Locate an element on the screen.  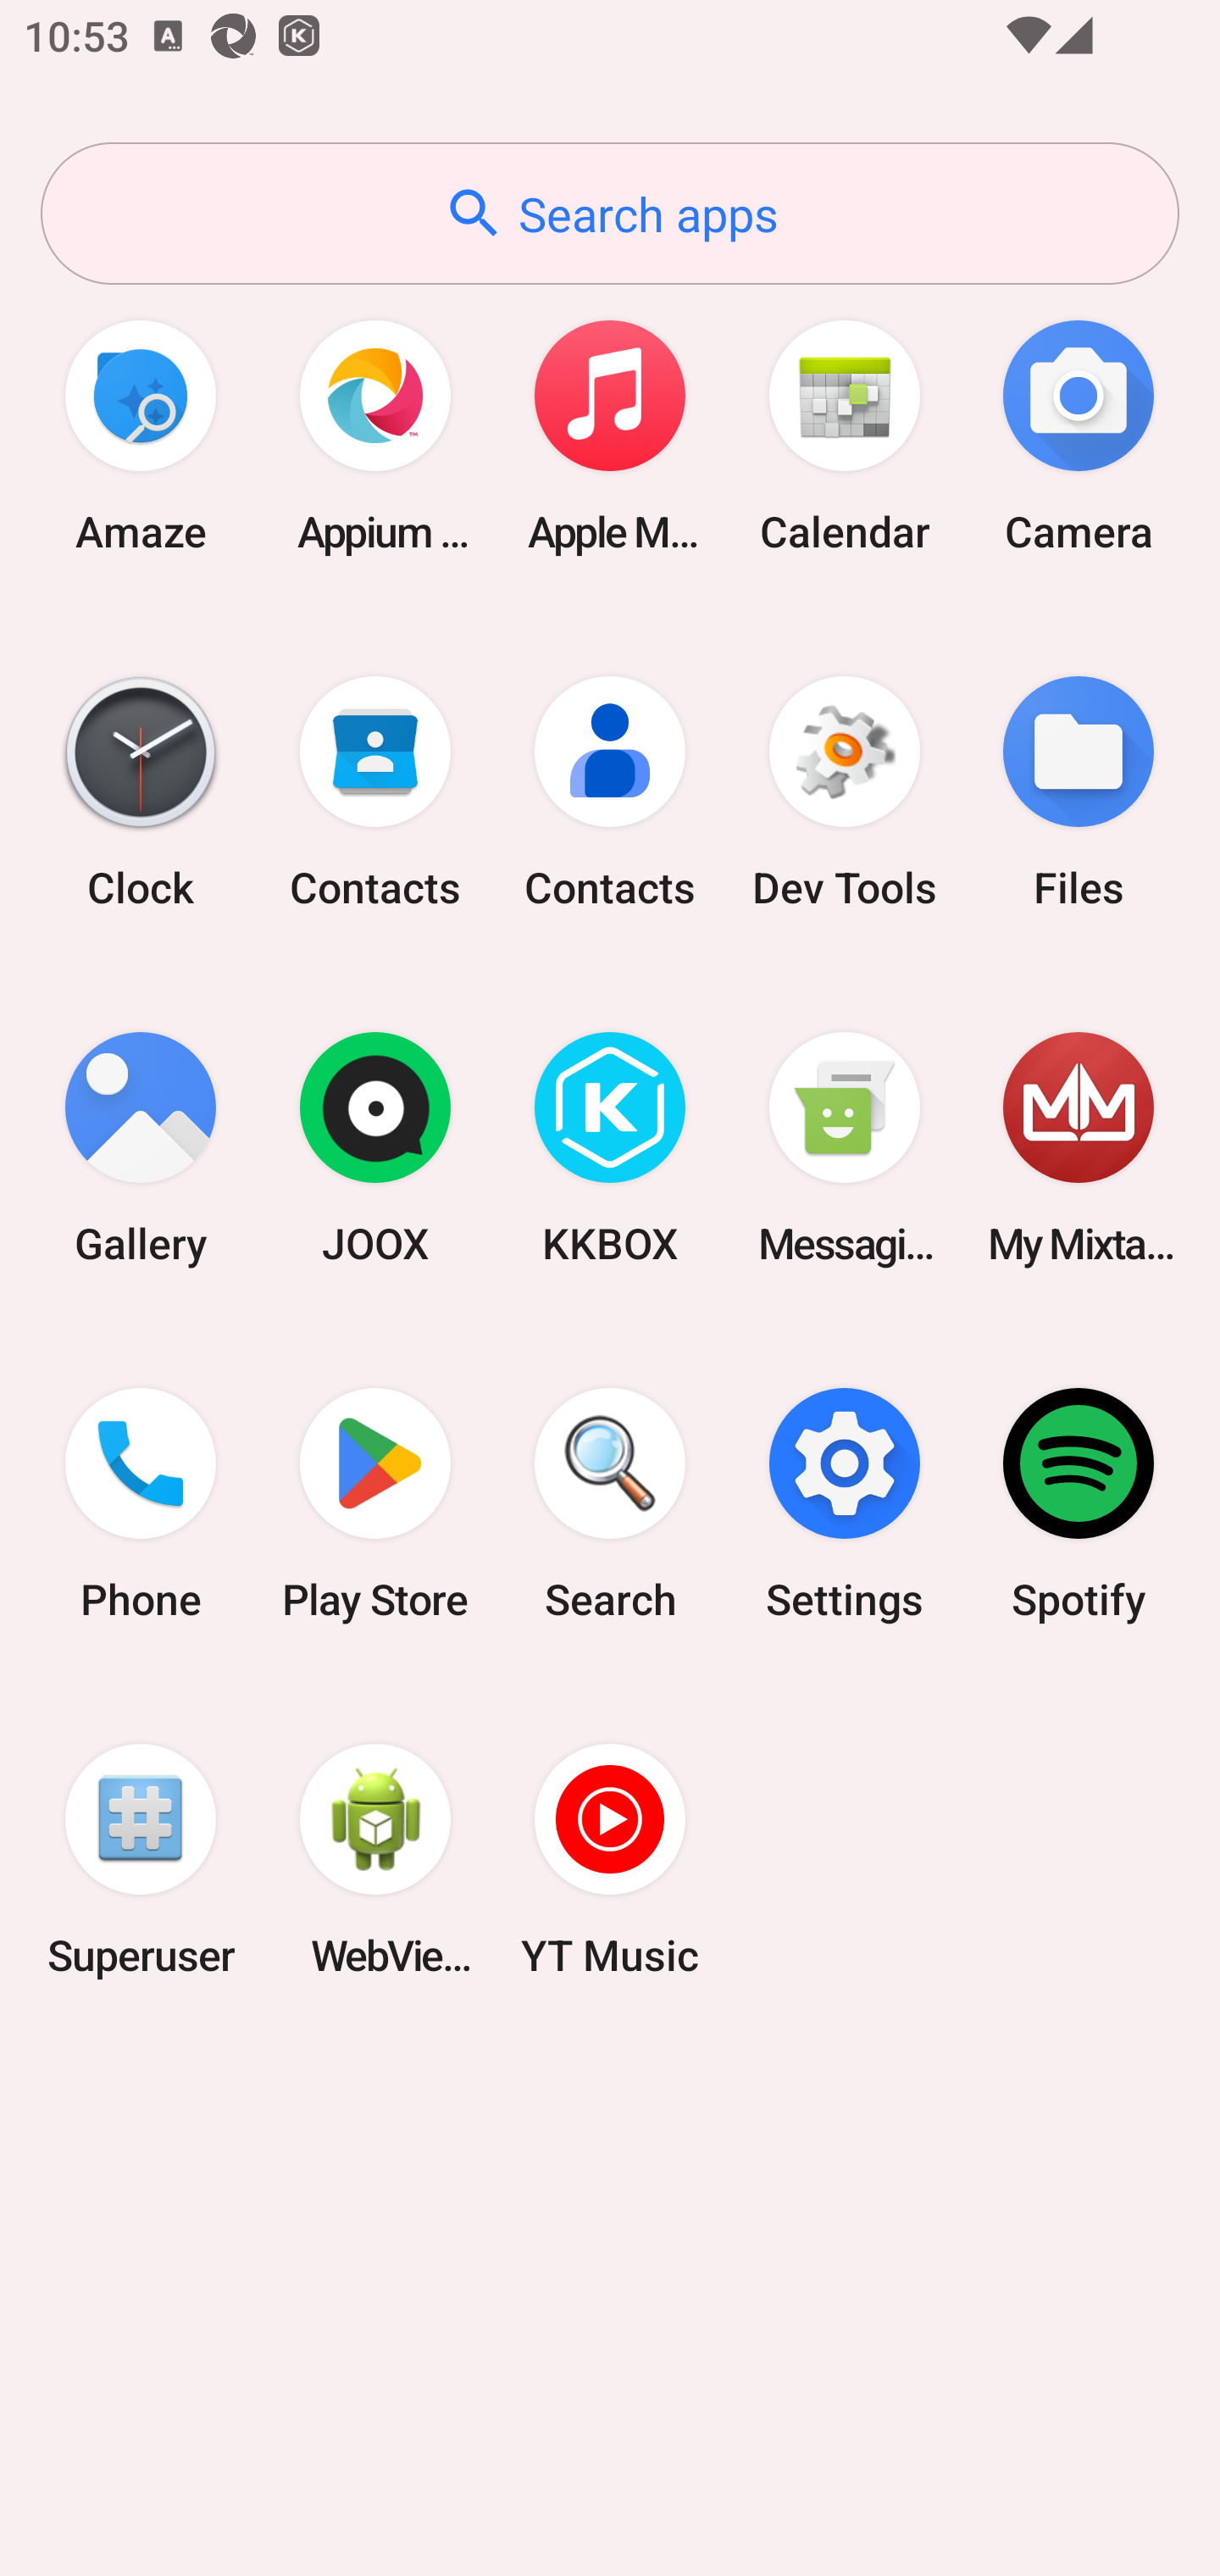
Play Store is located at coordinates (375, 1504).